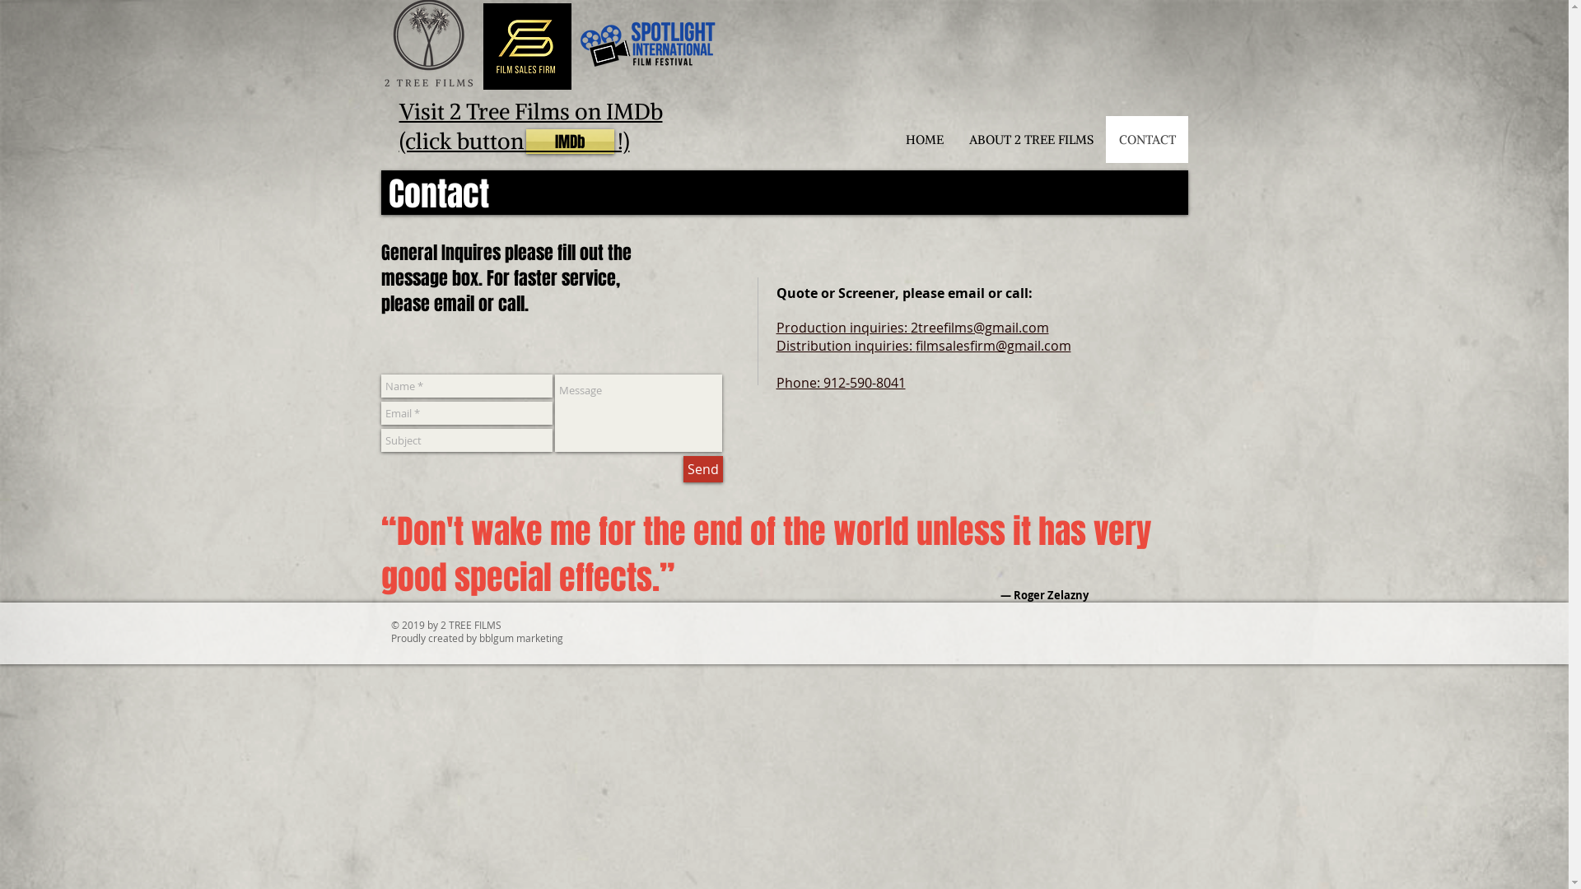 The width and height of the screenshot is (1581, 889). I want to click on HOME, so click(924, 140).